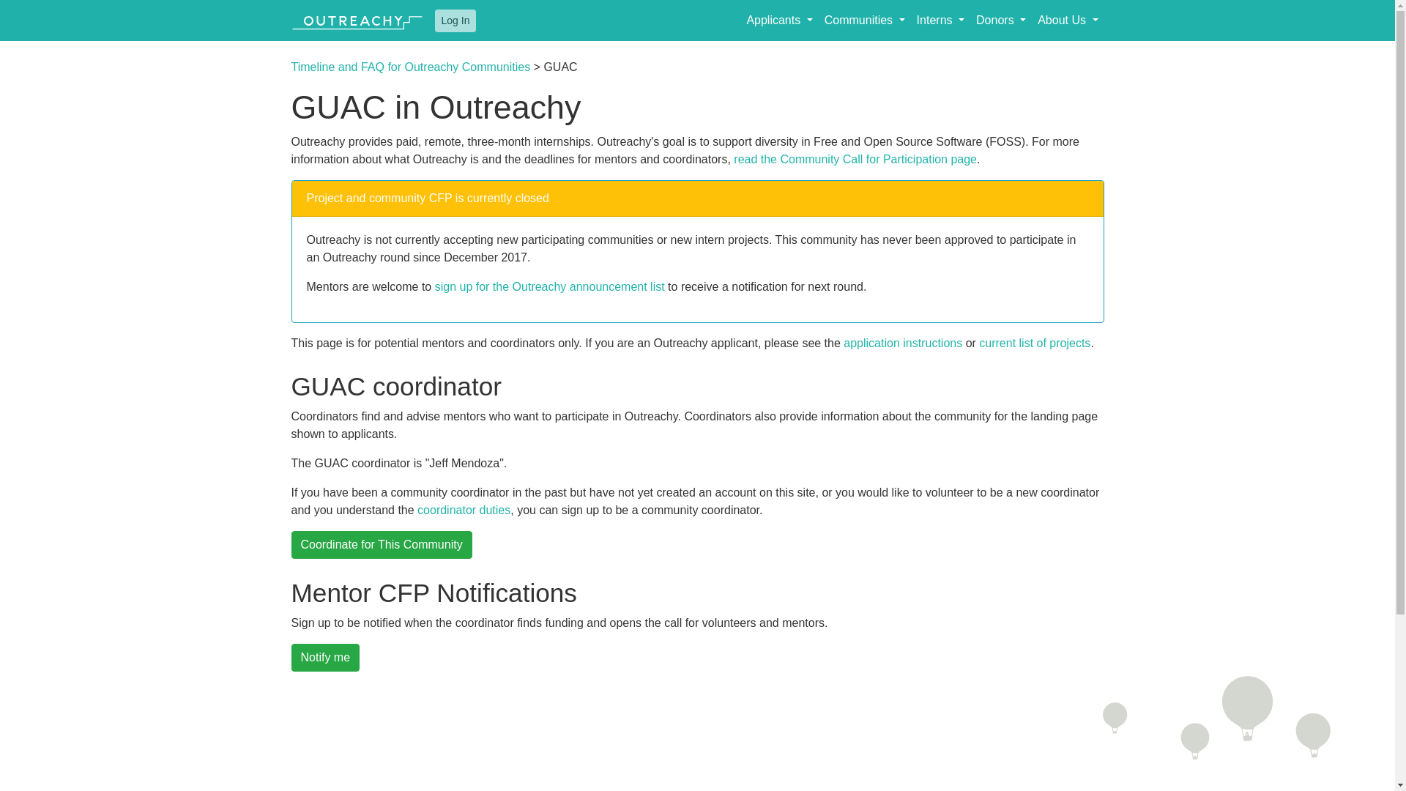 The height and width of the screenshot is (791, 1406). What do you see at coordinates (864, 20) in the screenshot?
I see `Communities` at bounding box center [864, 20].